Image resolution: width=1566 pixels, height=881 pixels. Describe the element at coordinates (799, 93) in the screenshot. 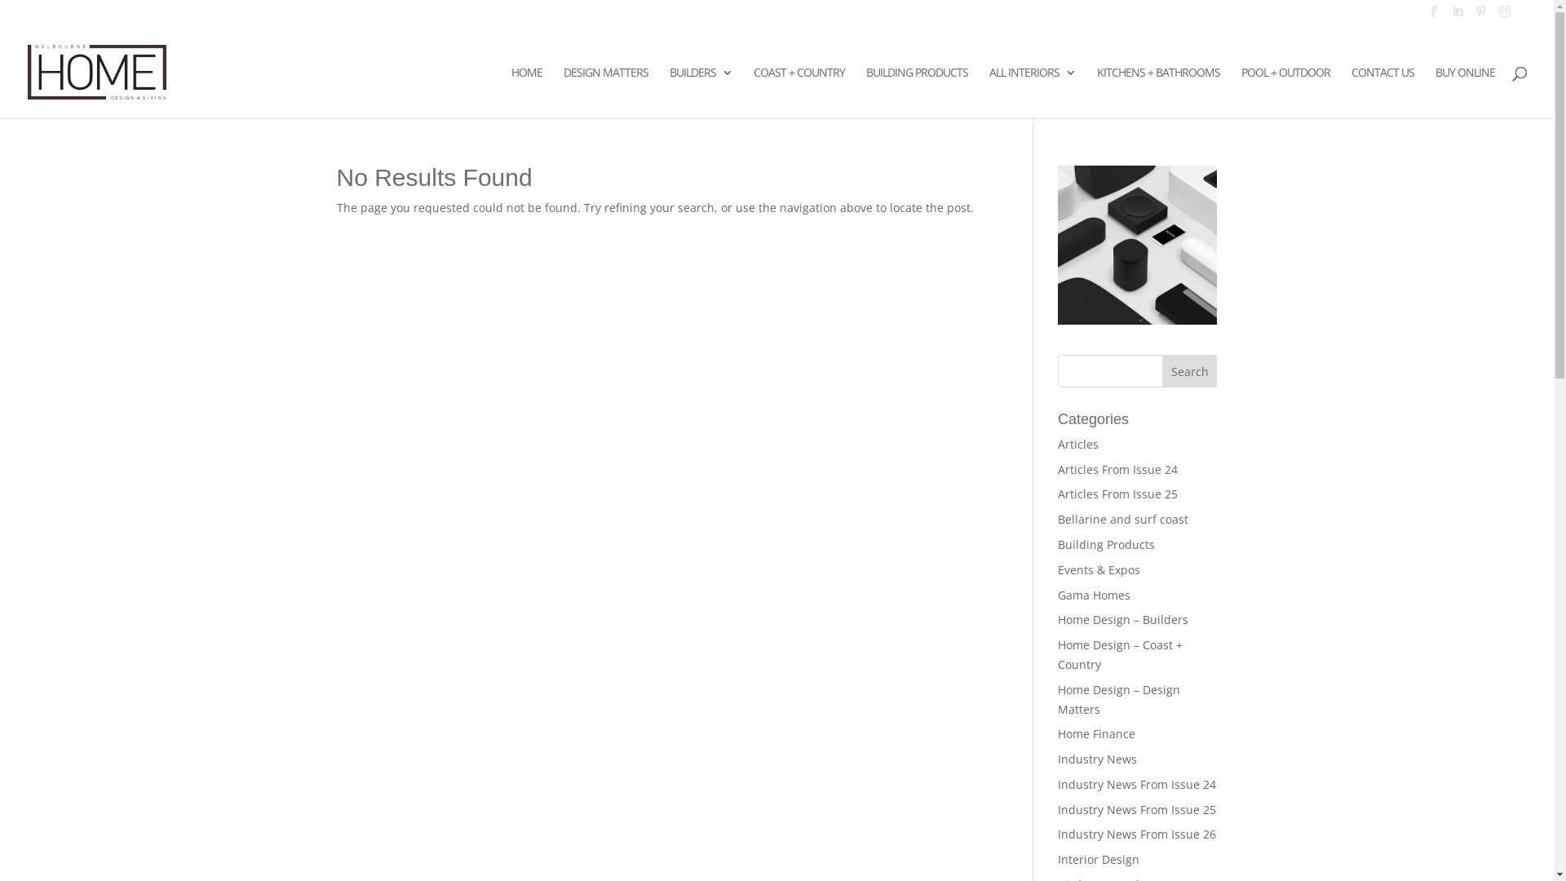

I see `COAST + COUNTRY` at that location.